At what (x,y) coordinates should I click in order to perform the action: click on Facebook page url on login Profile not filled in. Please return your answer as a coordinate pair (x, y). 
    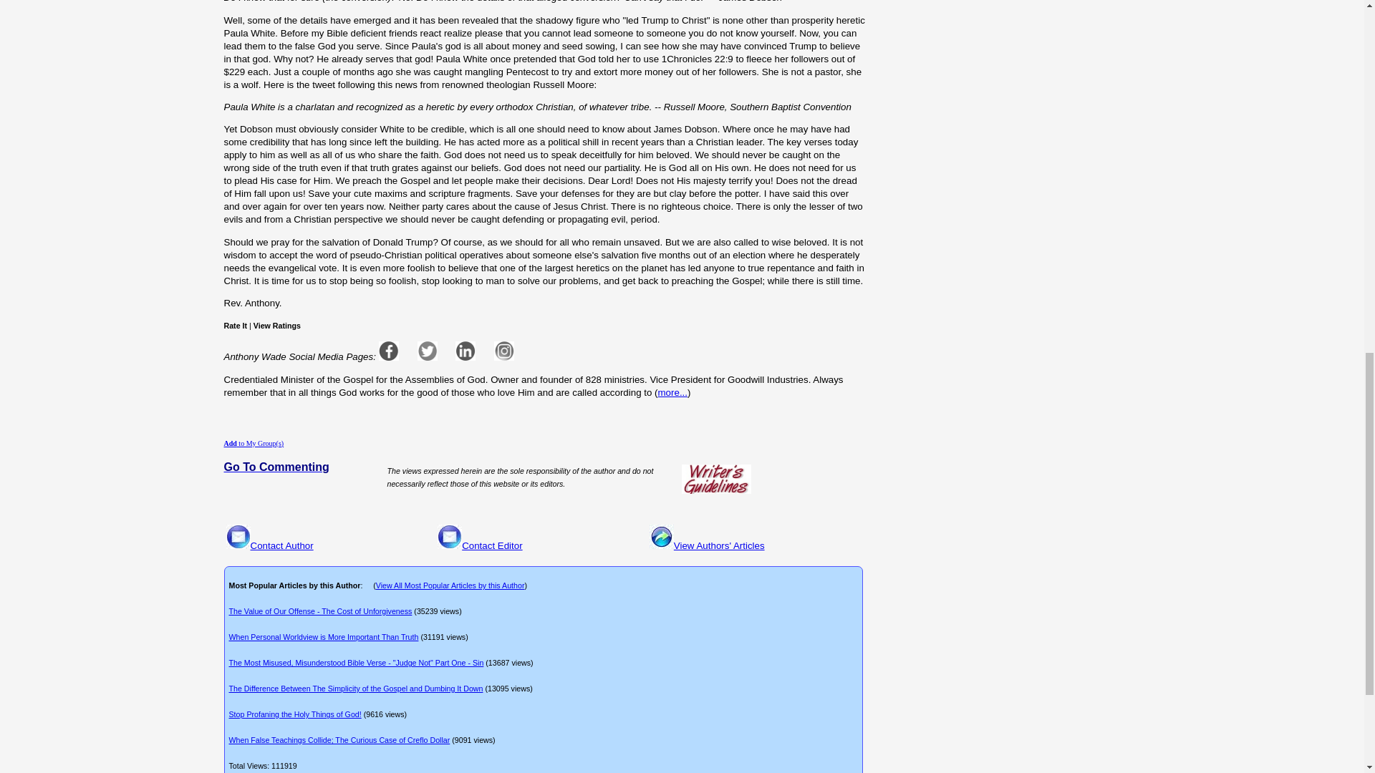
    Looking at the image, I should click on (388, 351).